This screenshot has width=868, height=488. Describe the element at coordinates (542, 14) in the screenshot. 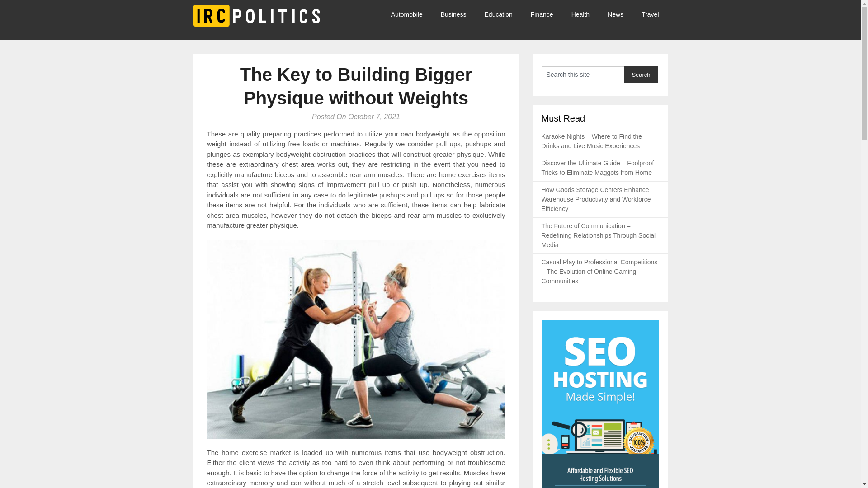

I see `Finance` at that location.